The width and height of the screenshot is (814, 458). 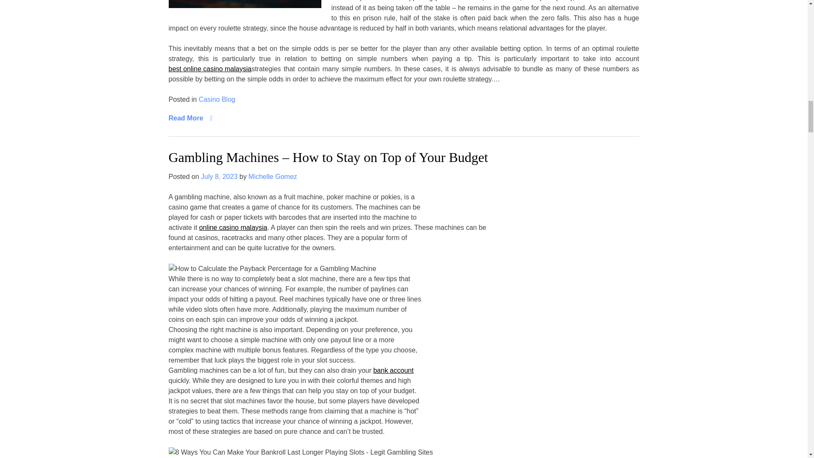 I want to click on bank account, so click(x=393, y=370).